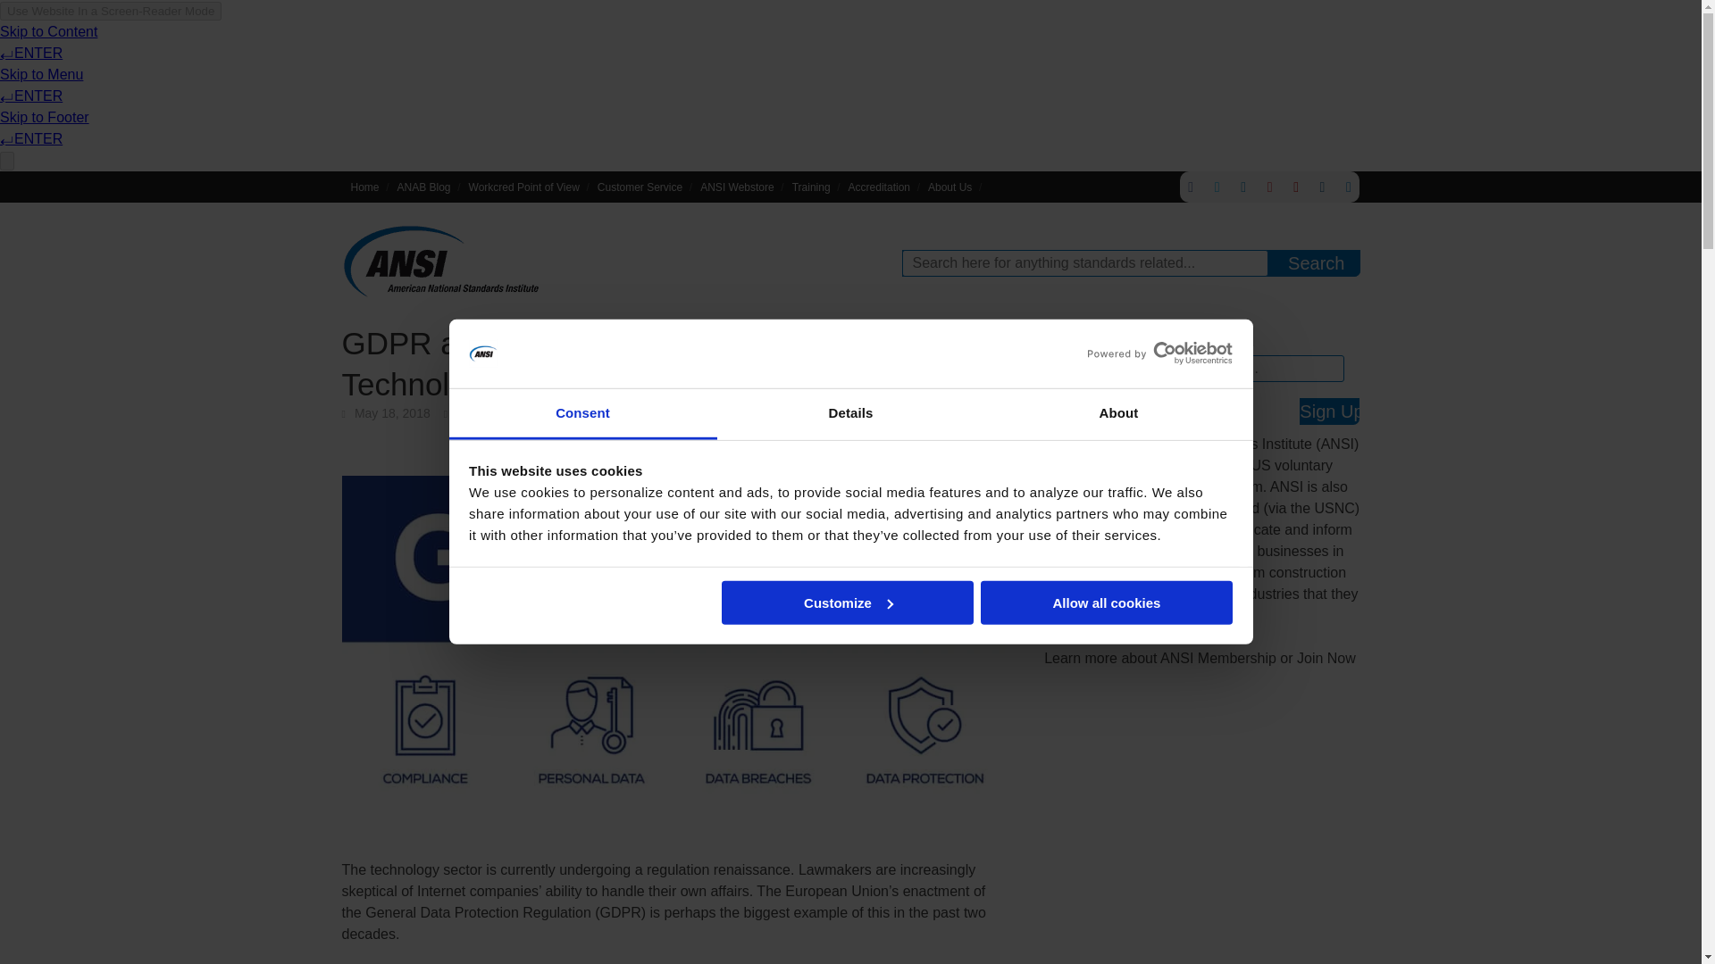 This screenshot has height=964, width=1715. What do you see at coordinates (582, 414) in the screenshot?
I see `Consent` at bounding box center [582, 414].